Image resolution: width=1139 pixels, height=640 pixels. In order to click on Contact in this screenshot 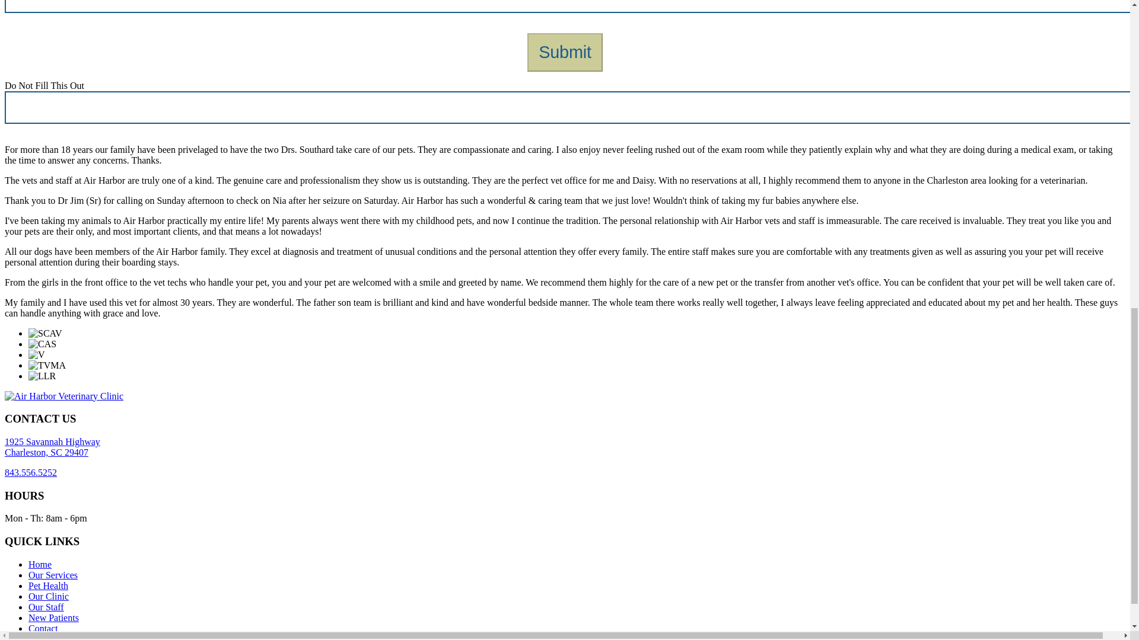, I will do `click(53, 575)`.